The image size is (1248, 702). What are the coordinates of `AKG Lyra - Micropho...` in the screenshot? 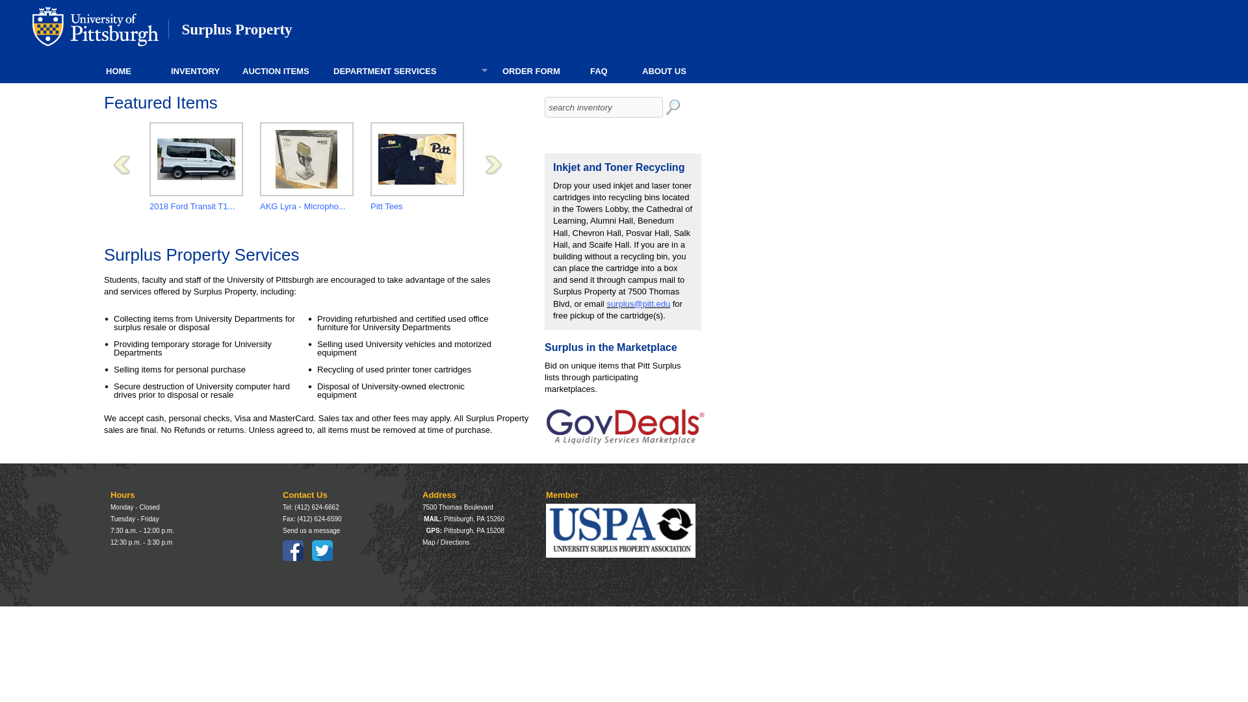 It's located at (302, 206).